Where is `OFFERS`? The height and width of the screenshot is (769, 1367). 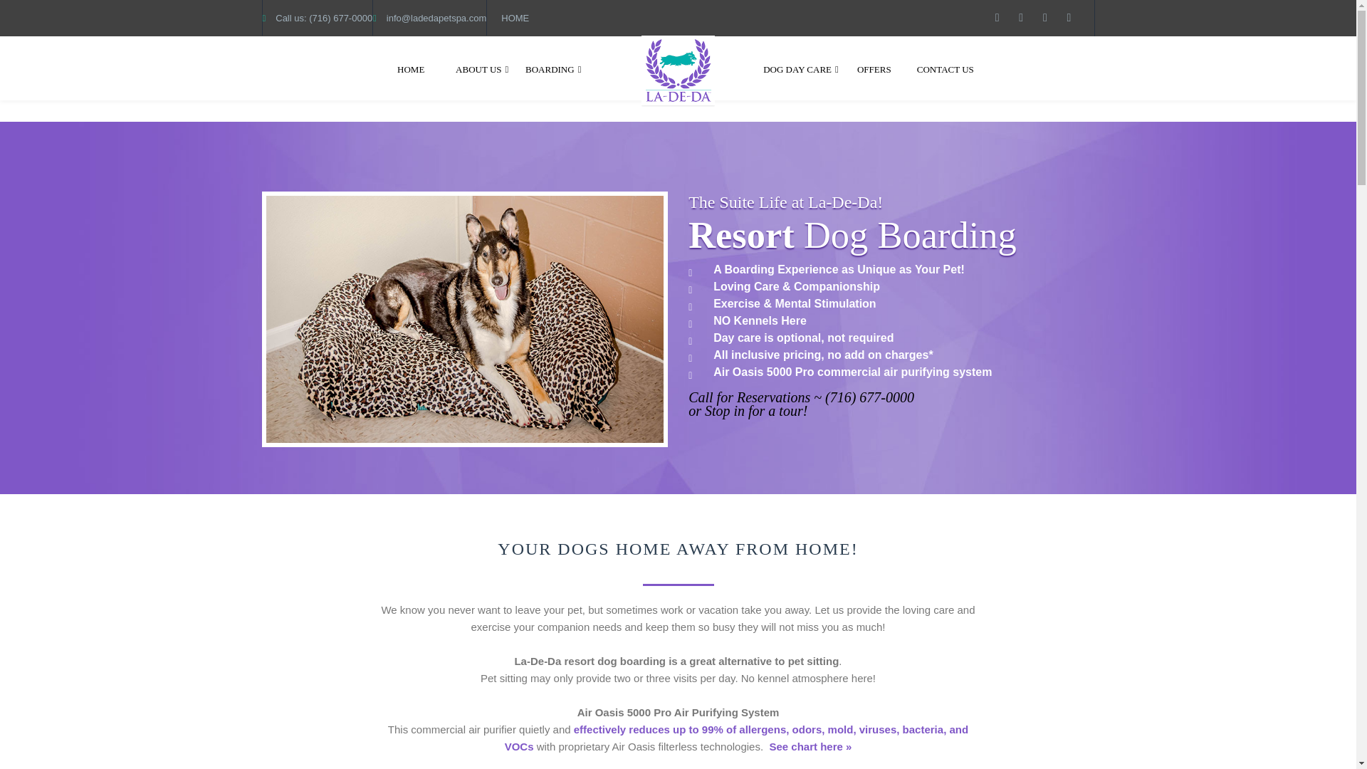
OFFERS is located at coordinates (874, 68).